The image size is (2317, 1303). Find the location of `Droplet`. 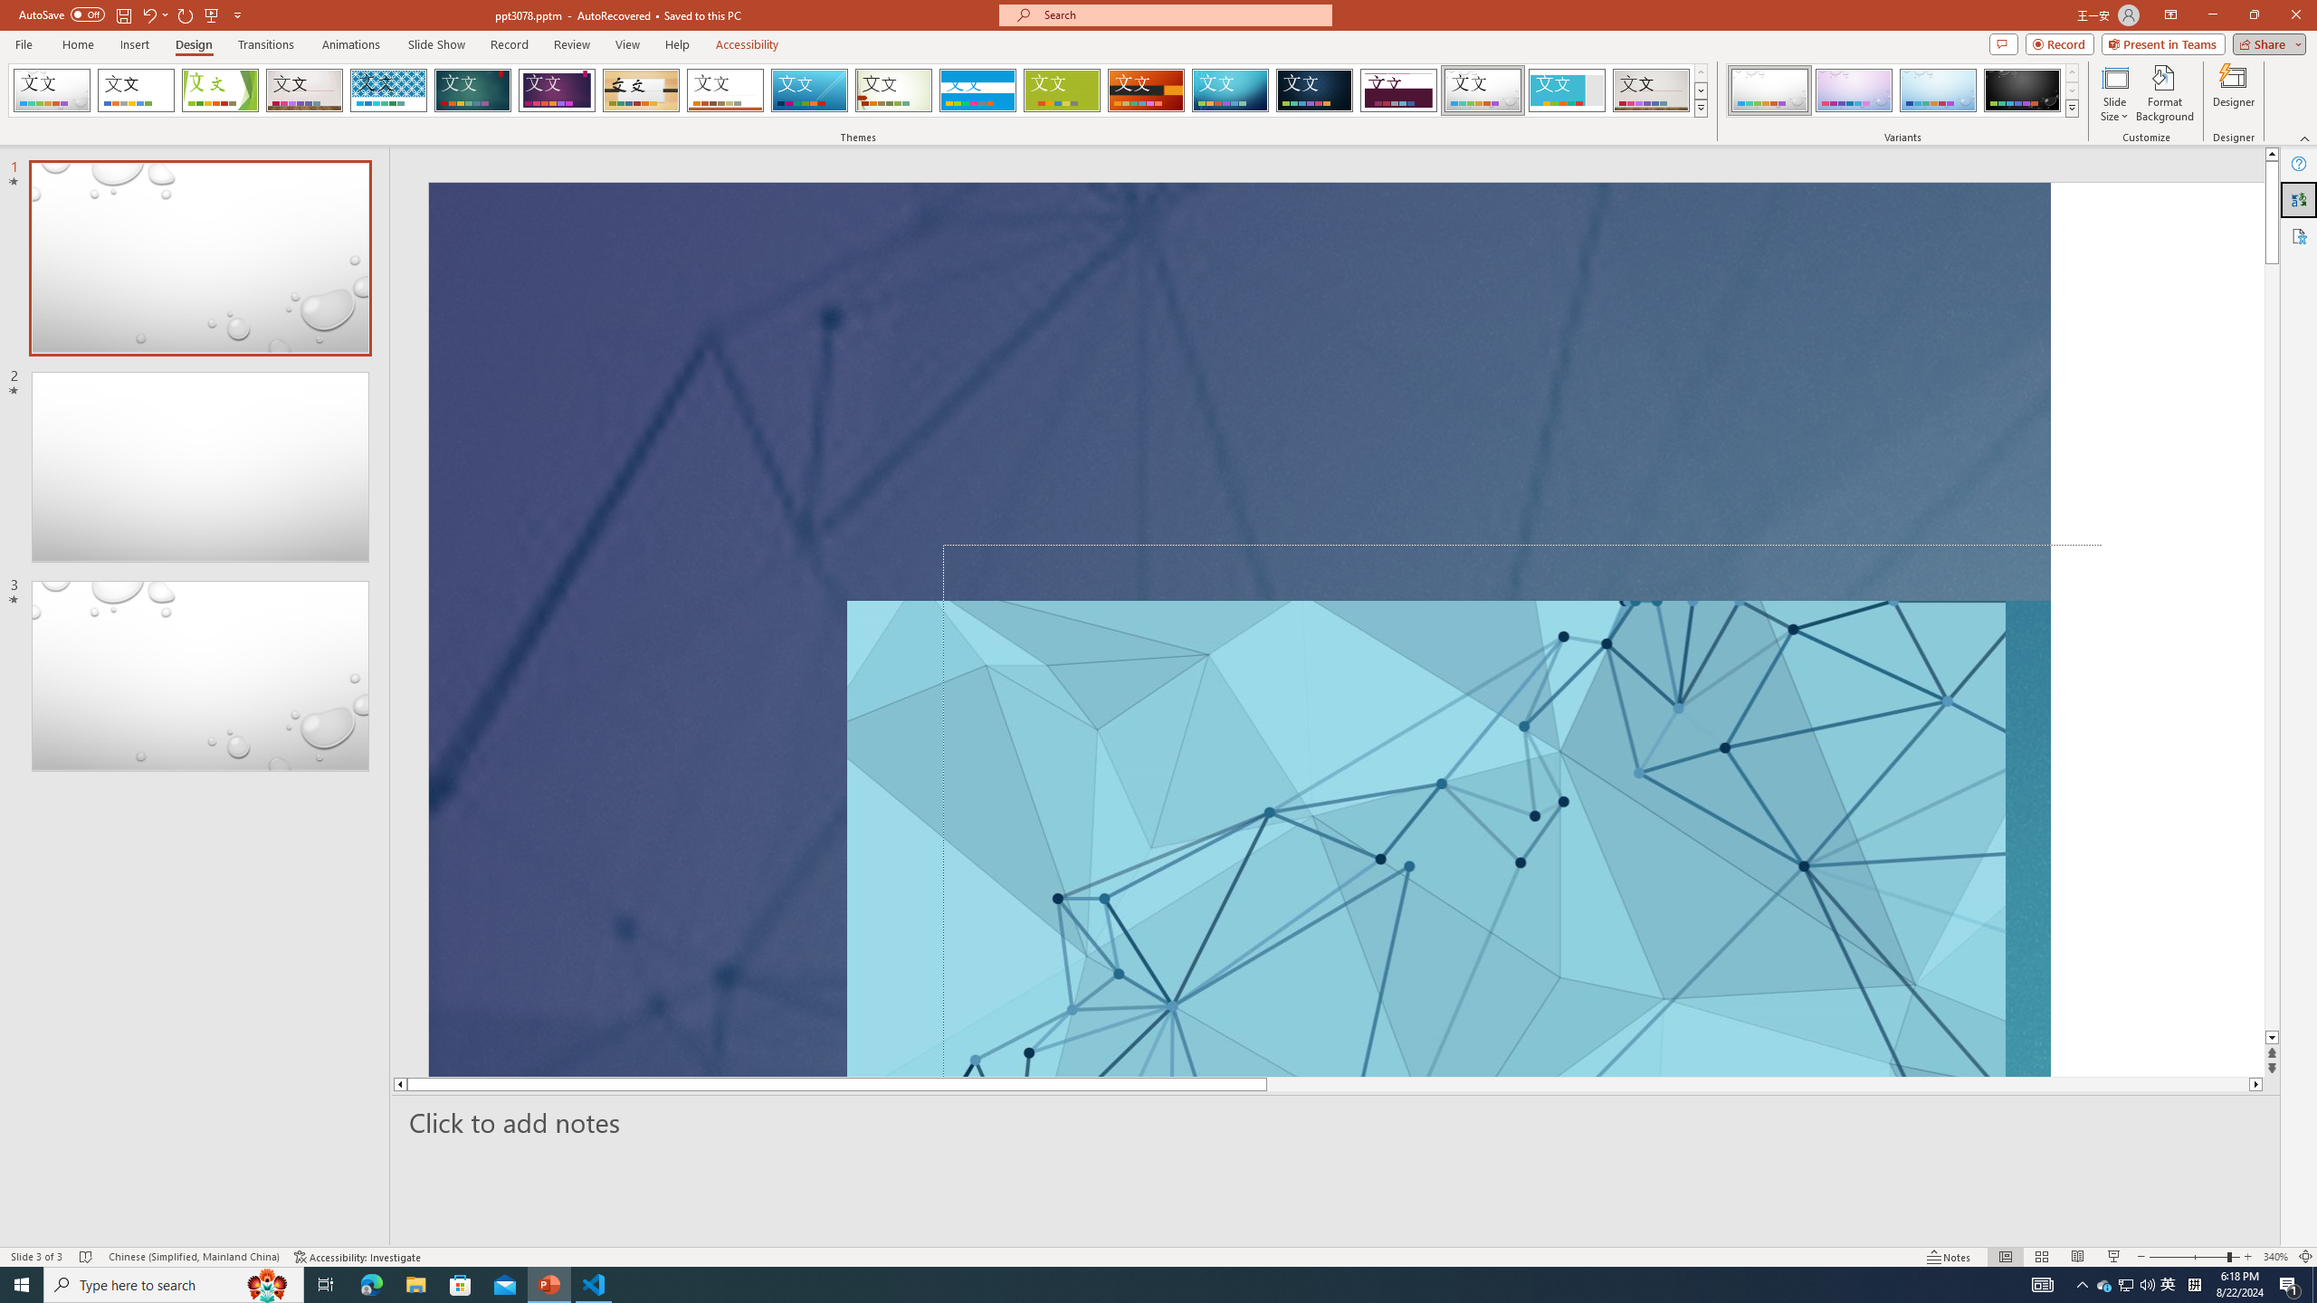

Droplet is located at coordinates (1483, 90).